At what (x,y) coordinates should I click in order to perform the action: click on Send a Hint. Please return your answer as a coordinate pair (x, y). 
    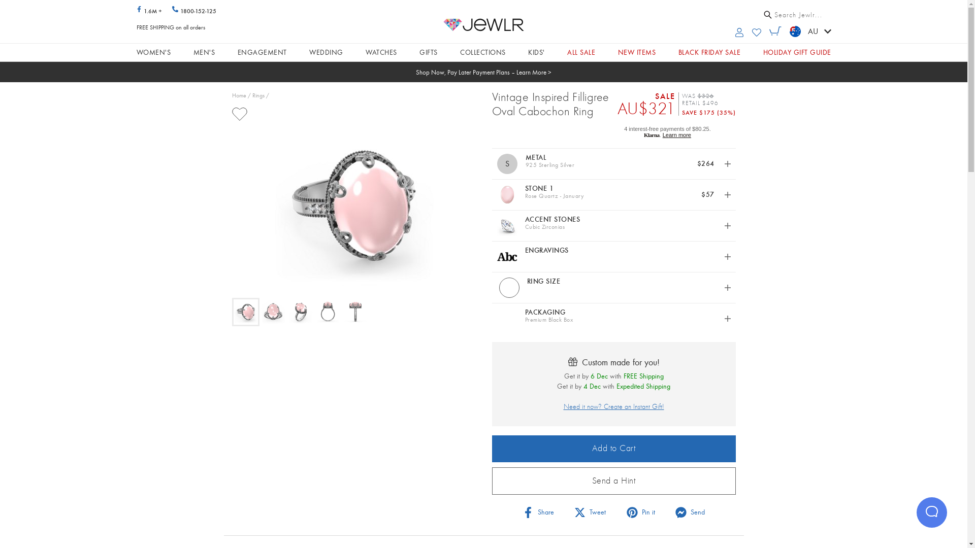
    Looking at the image, I should click on (613, 481).